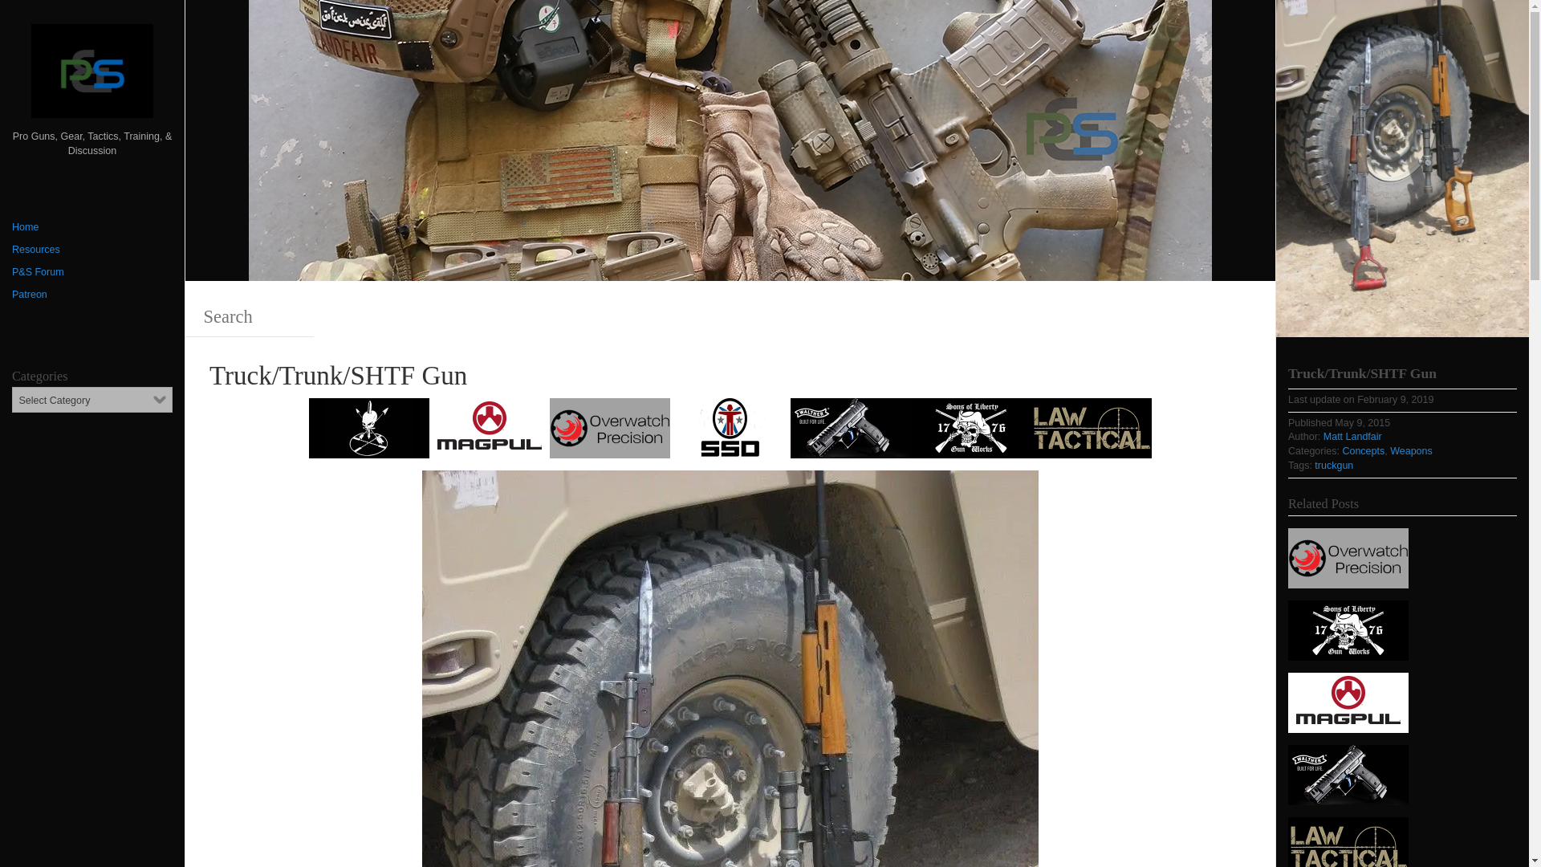 This screenshot has width=1541, height=867. Describe the element at coordinates (92, 295) in the screenshot. I see `Patreon` at that location.